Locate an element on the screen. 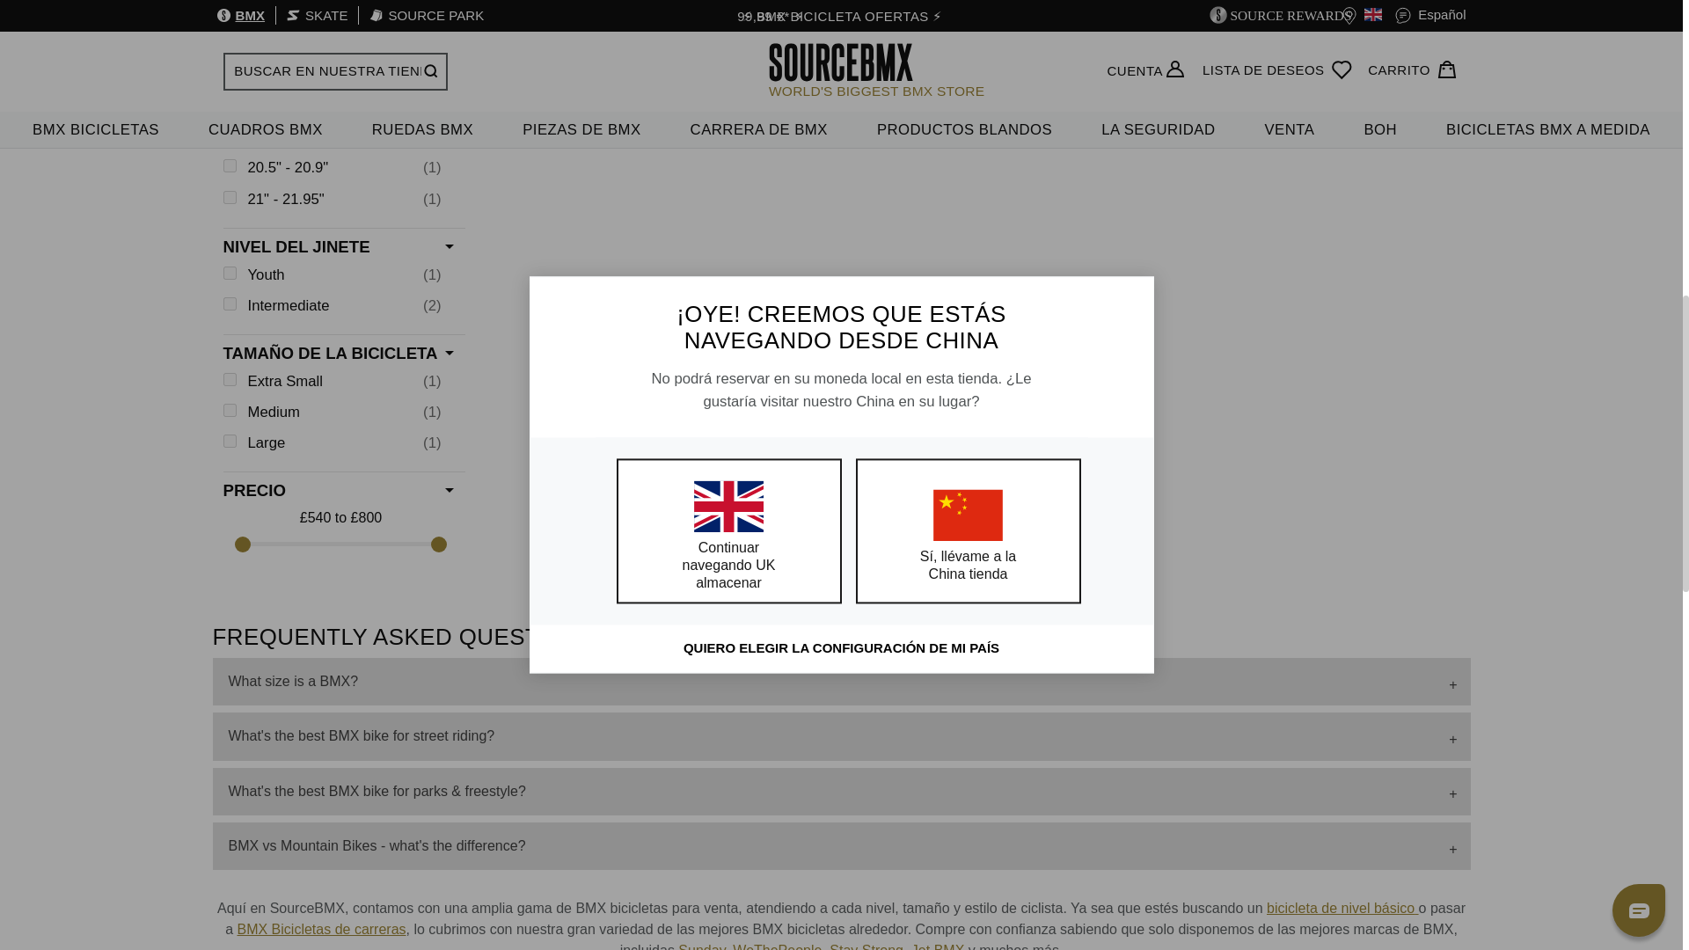 This screenshot has height=950, width=1689. on is located at coordinates (229, 273).